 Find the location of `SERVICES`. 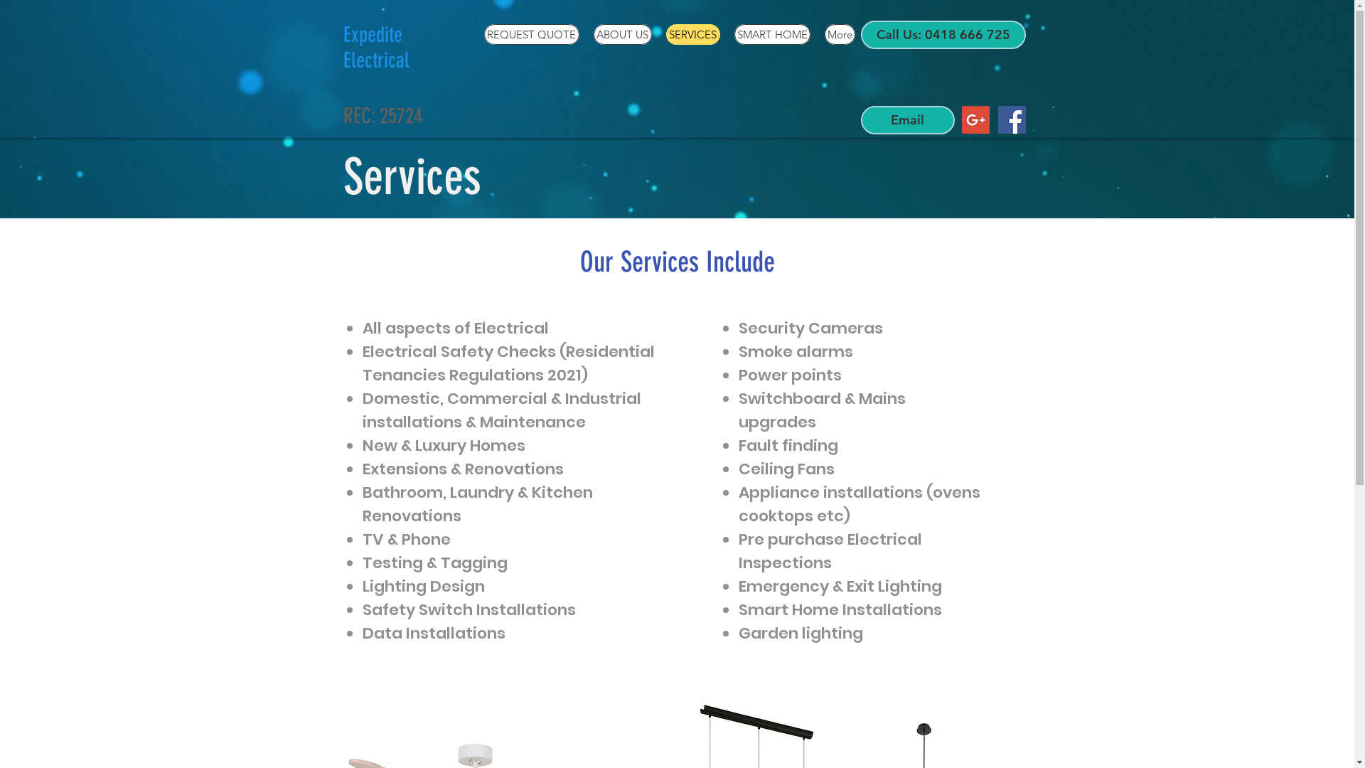

SERVICES is located at coordinates (692, 34).